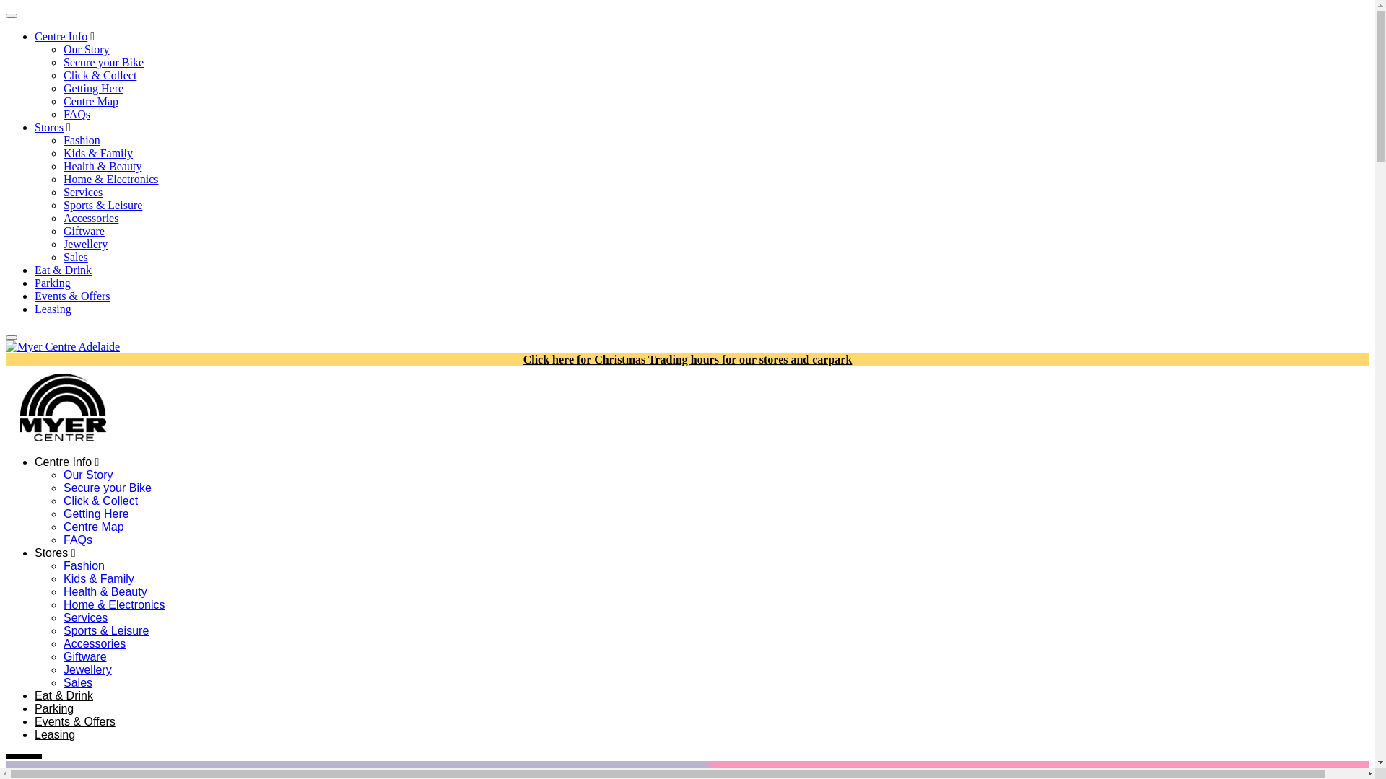  Describe the element at coordinates (61, 36) in the screenshot. I see `Centre Info` at that location.